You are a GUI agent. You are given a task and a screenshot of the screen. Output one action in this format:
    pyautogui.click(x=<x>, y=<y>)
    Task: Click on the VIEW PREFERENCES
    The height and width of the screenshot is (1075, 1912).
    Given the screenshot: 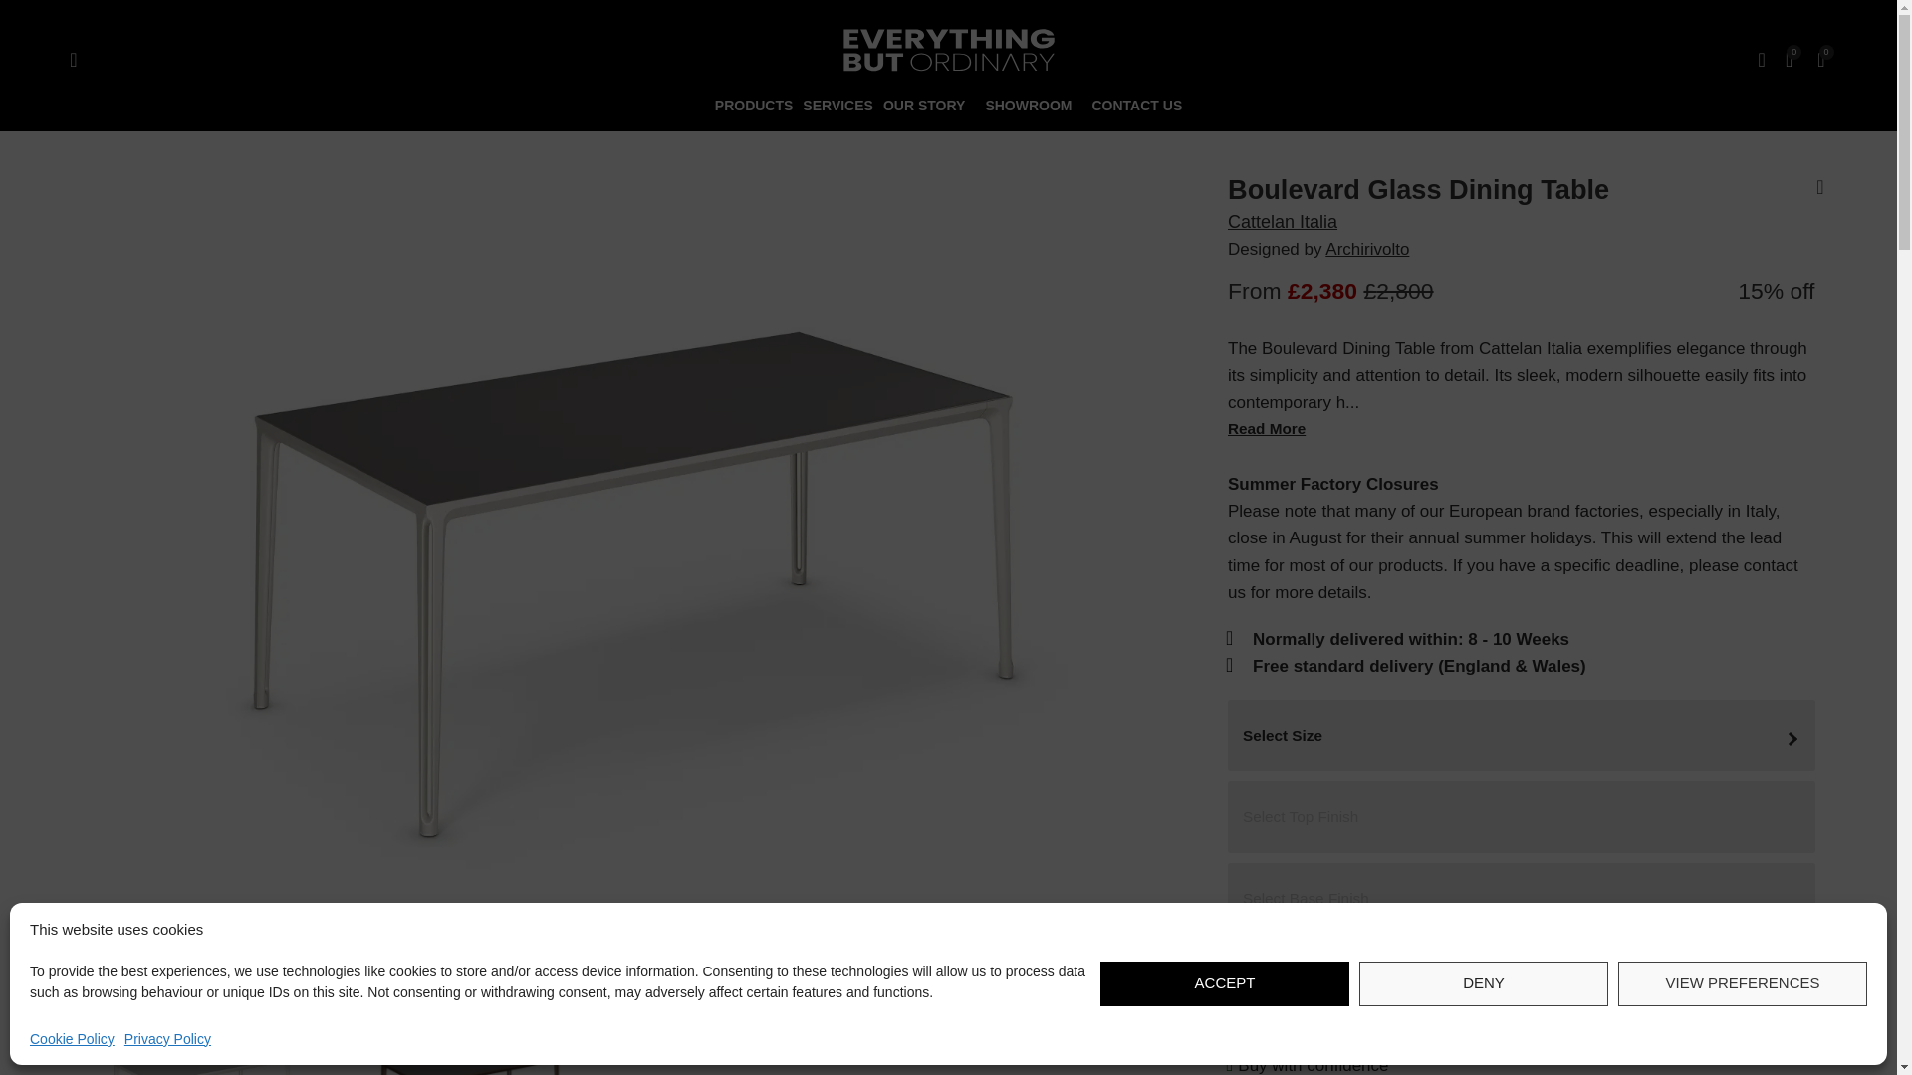 What is the action you would take?
    pyautogui.click(x=1743, y=983)
    